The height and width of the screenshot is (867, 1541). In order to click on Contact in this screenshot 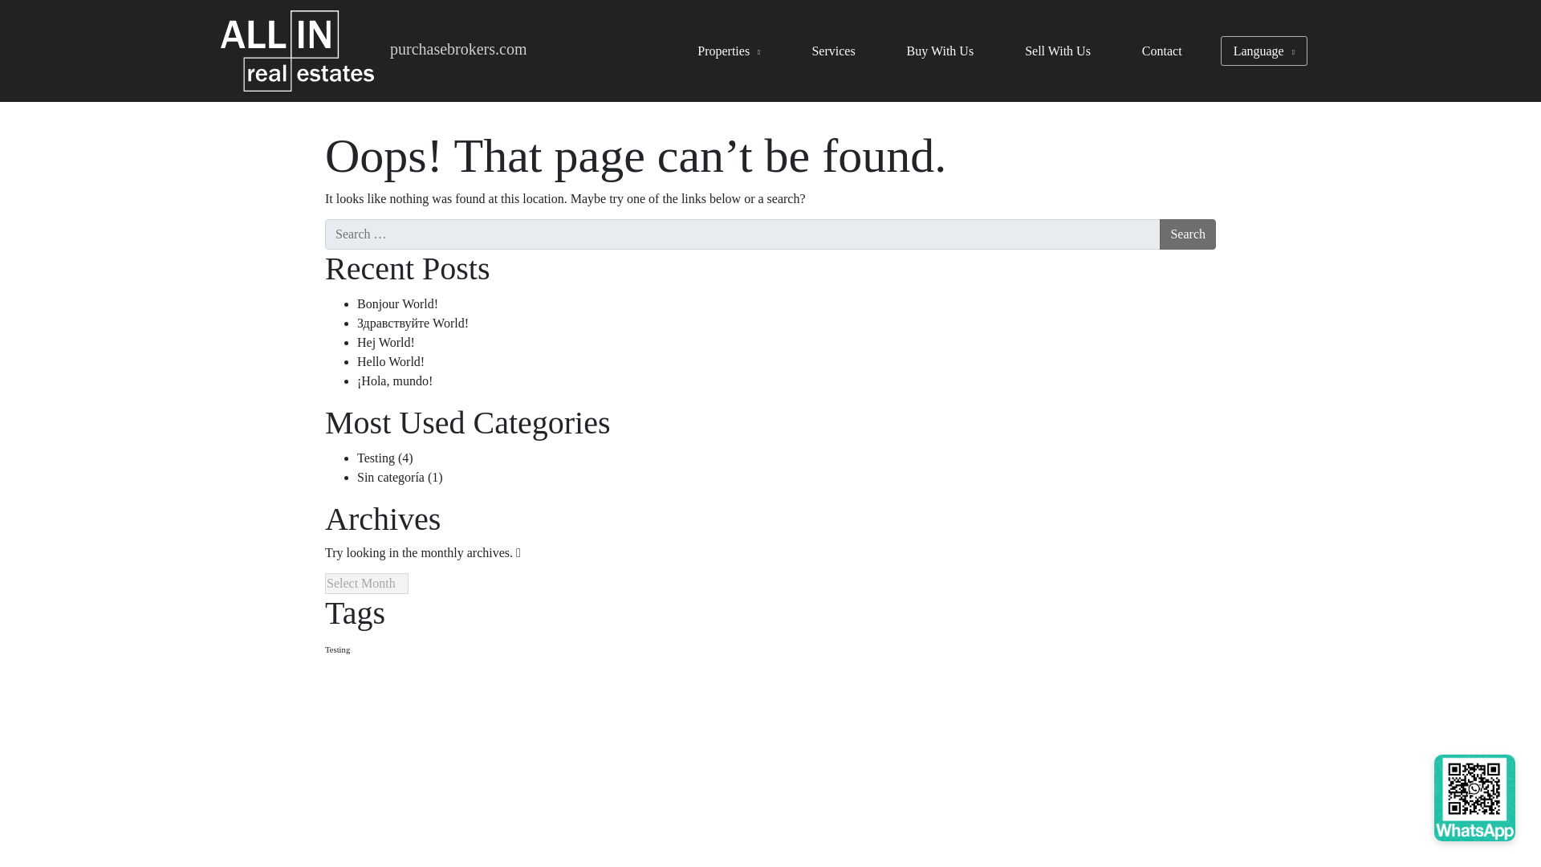, I will do `click(1161, 51)`.